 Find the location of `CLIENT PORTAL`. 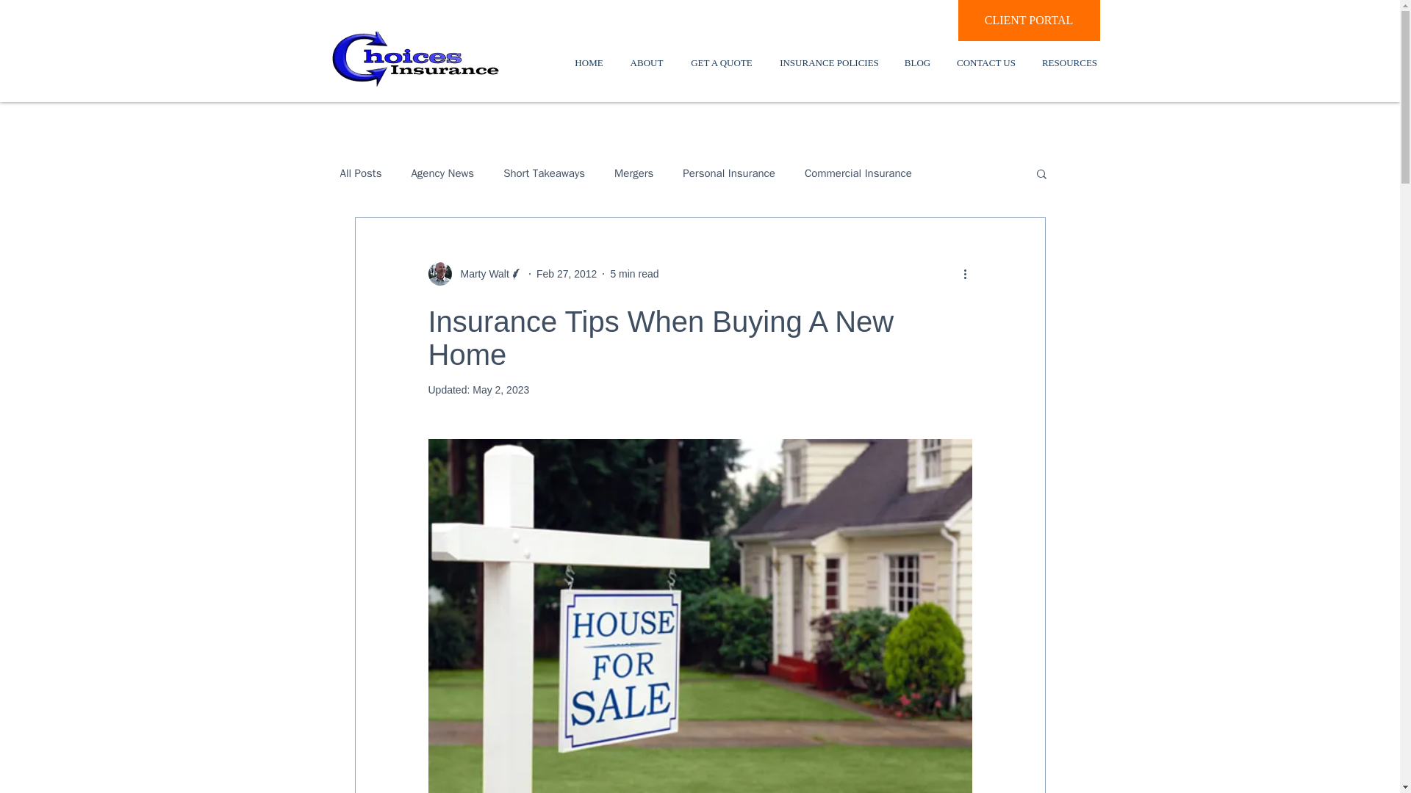

CLIENT PORTAL is located at coordinates (1029, 21).